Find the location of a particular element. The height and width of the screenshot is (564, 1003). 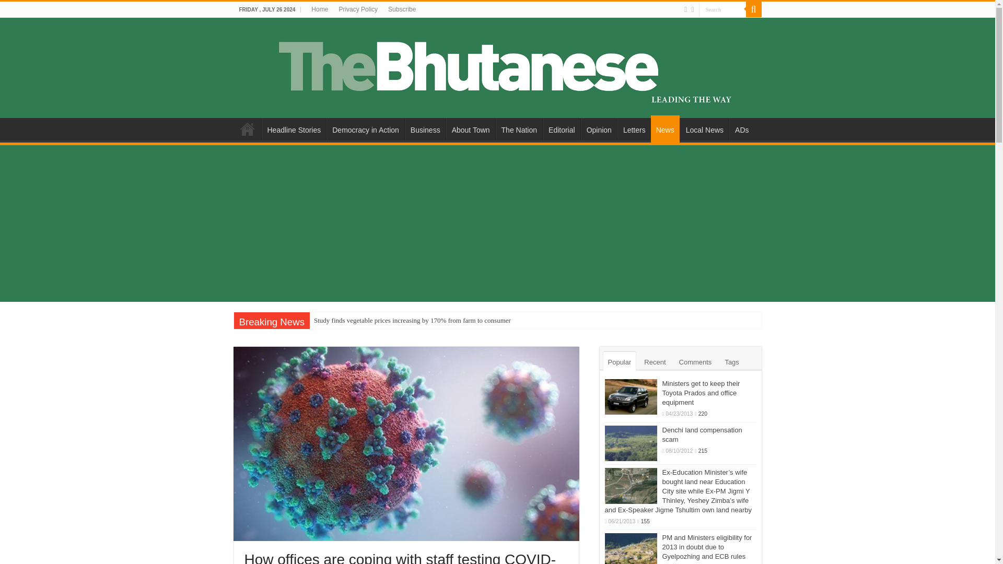

The Bhutanese is located at coordinates (497, 66).